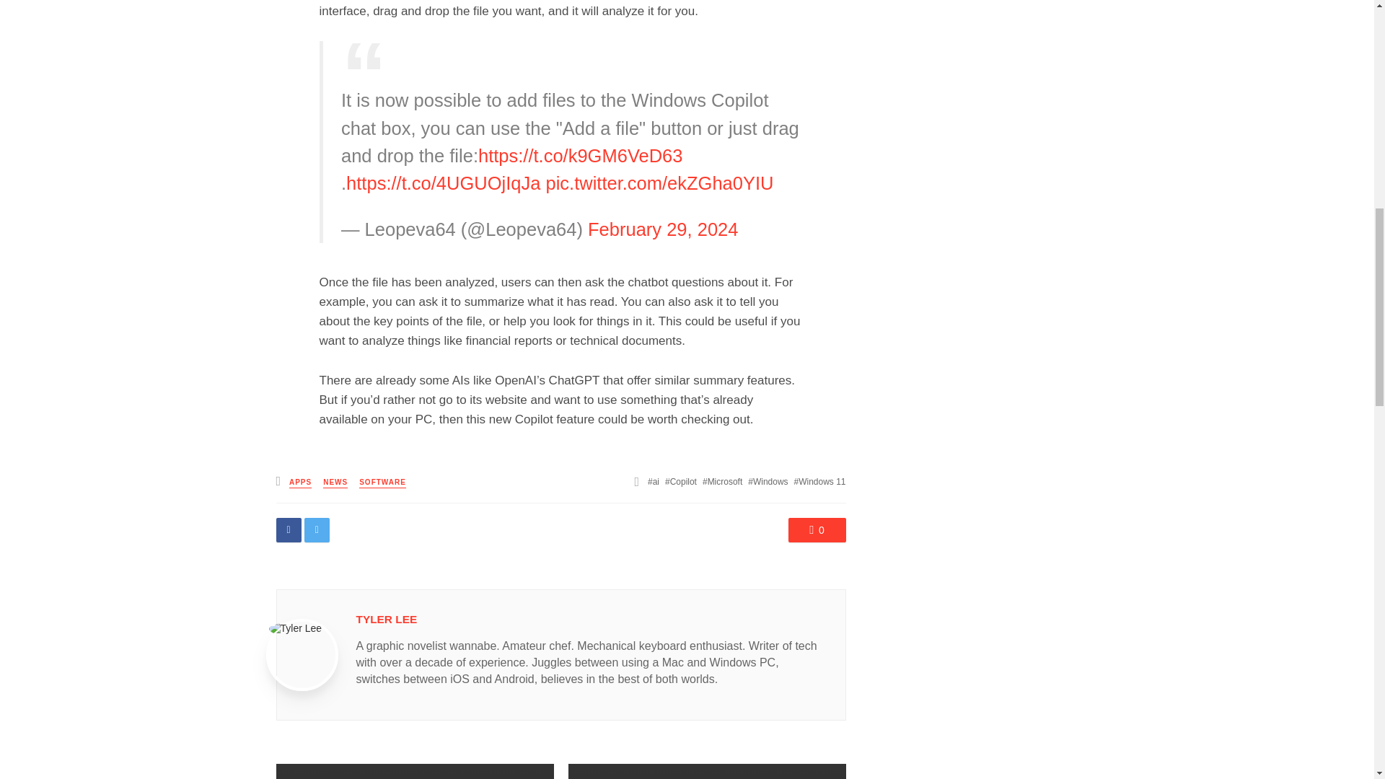  What do you see at coordinates (335, 483) in the screenshot?
I see `NEWS` at bounding box center [335, 483].